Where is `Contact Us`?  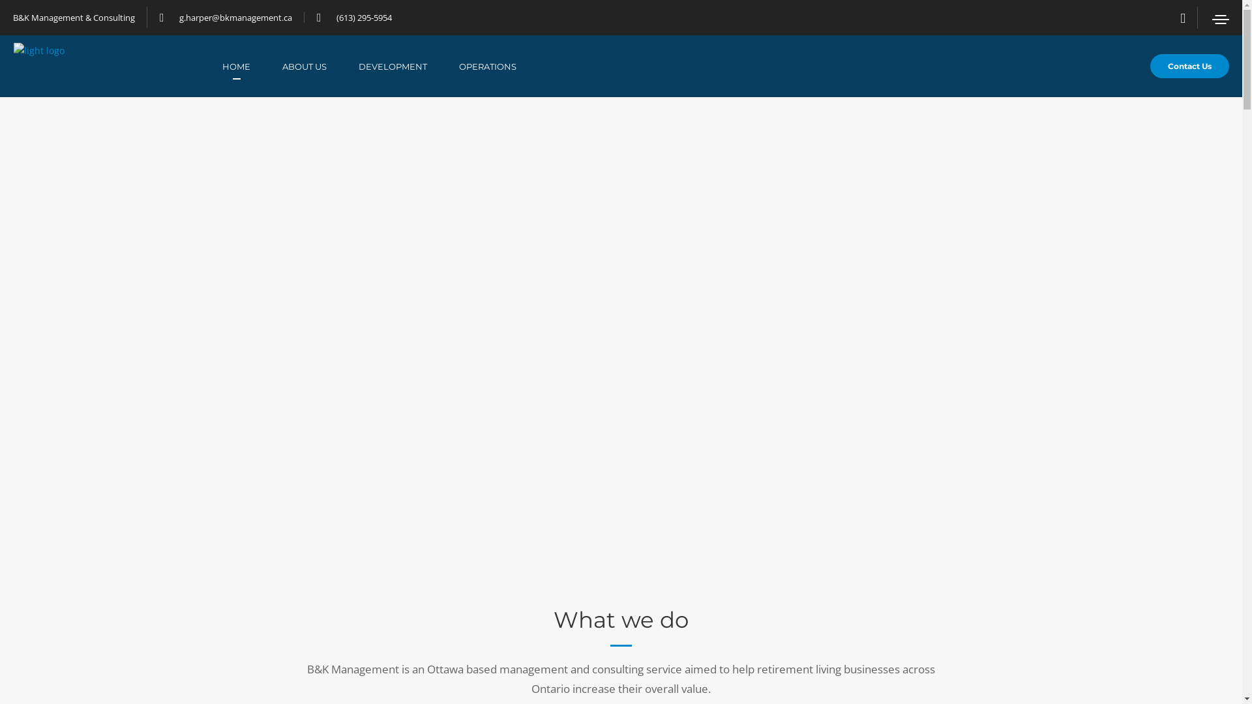 Contact Us is located at coordinates (1189, 66).